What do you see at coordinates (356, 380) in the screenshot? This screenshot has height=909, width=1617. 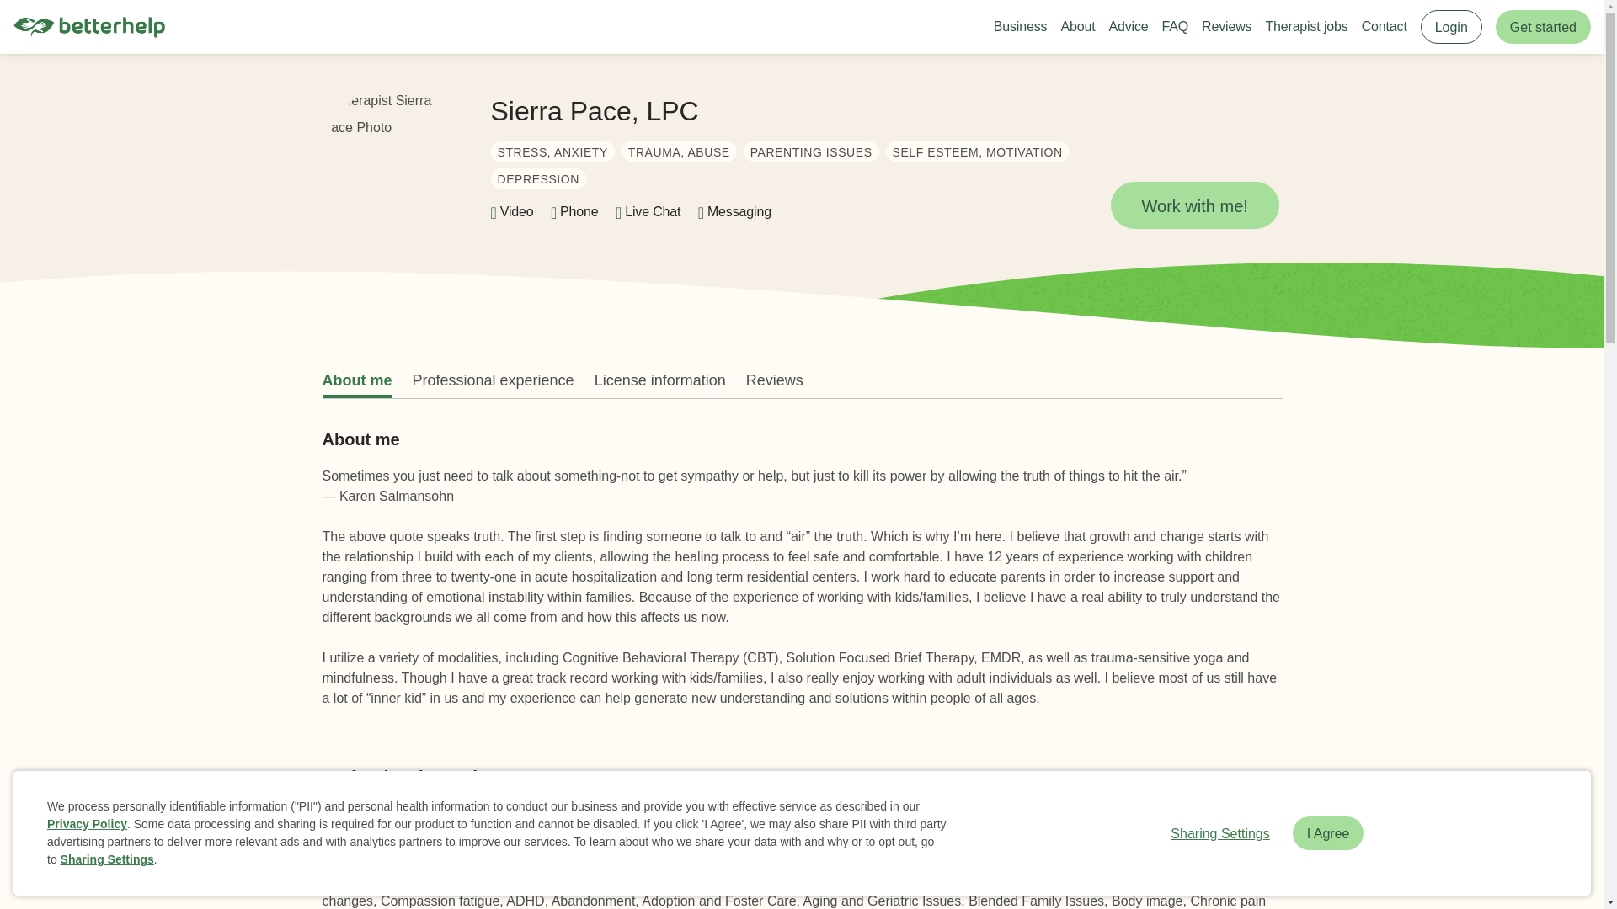 I see `About me` at bounding box center [356, 380].